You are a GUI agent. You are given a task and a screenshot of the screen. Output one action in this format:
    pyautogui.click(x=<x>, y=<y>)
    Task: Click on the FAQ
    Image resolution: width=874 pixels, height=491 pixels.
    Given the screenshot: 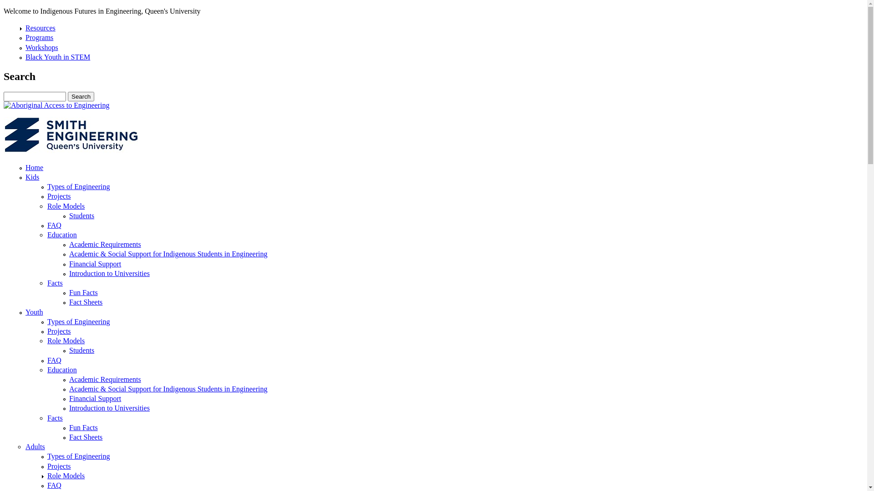 What is the action you would take?
    pyautogui.click(x=55, y=360)
    